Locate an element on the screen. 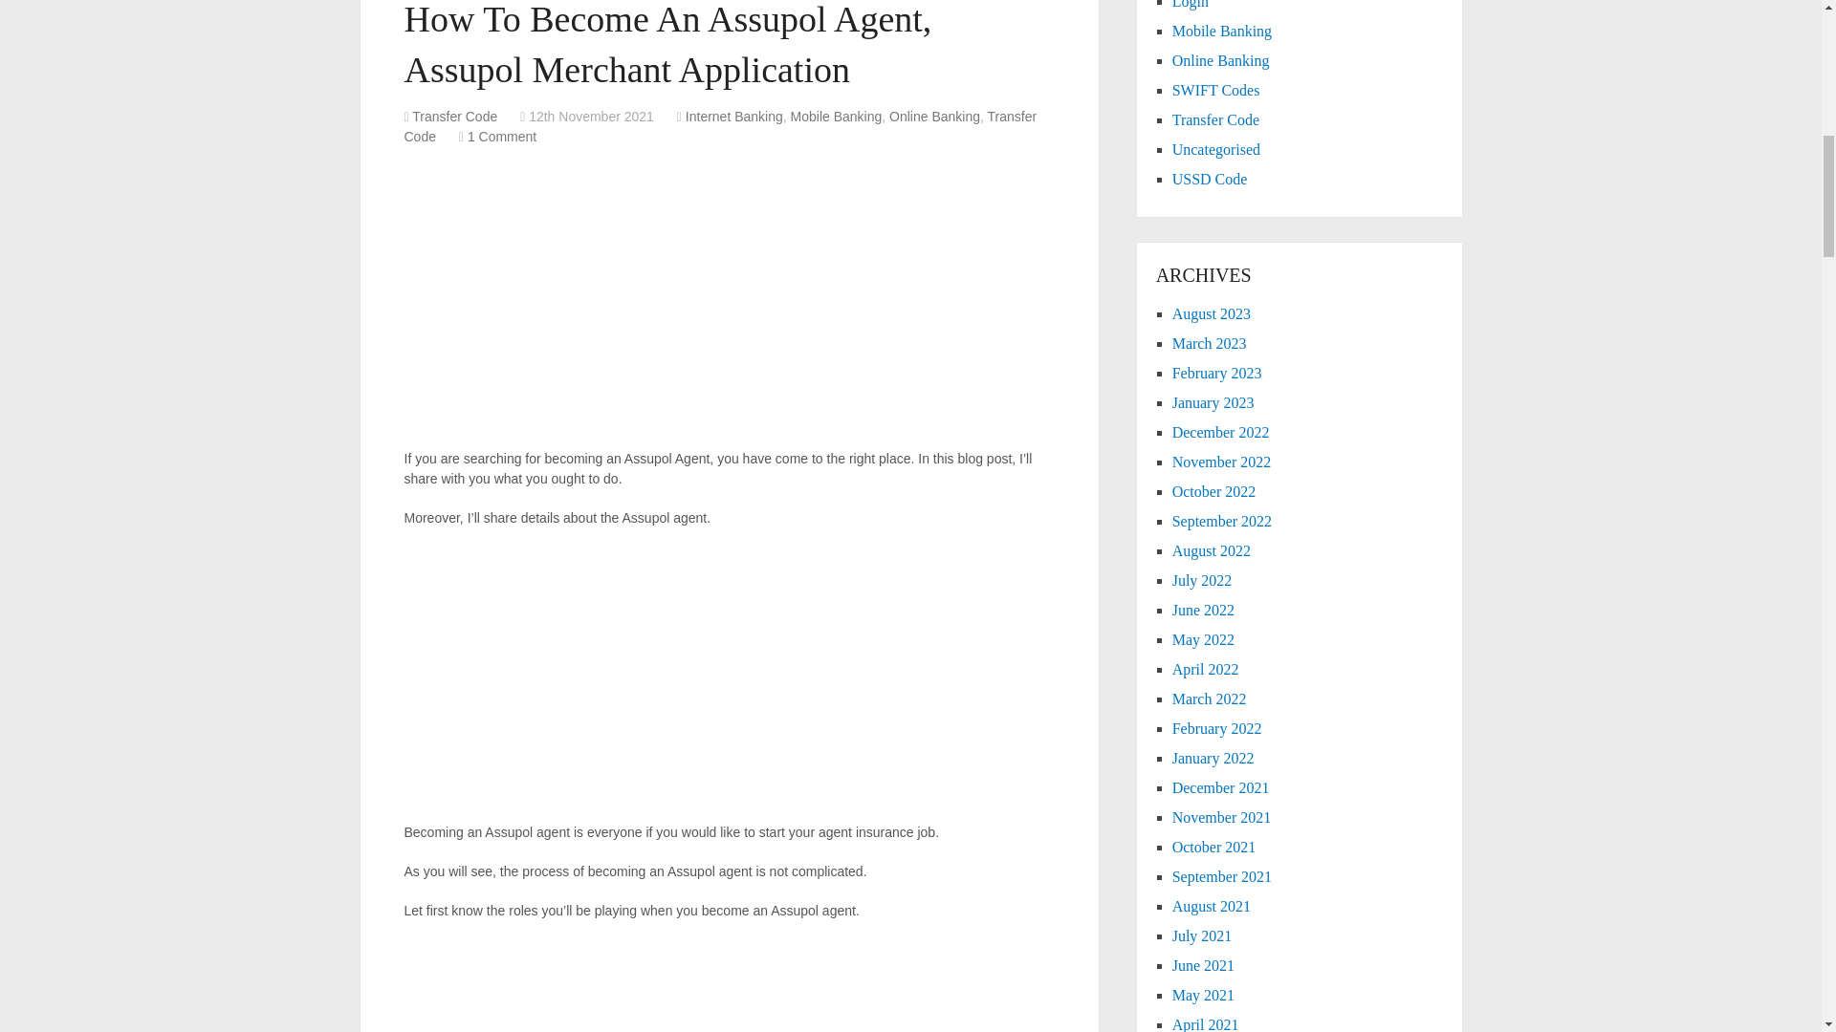 The image size is (1836, 1032). Transfer Code is located at coordinates (454, 117).